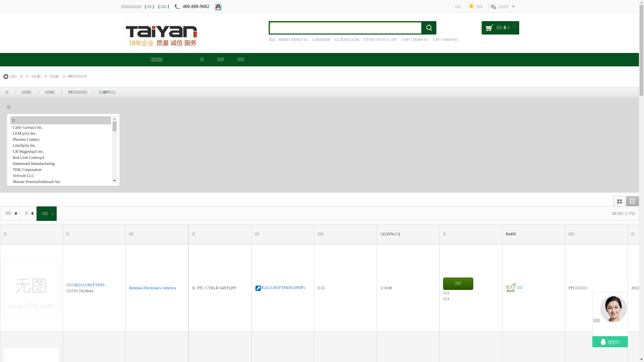 The height and width of the screenshot is (362, 644). I want to click on TE Connectivity Passive Product, so click(61, 326).